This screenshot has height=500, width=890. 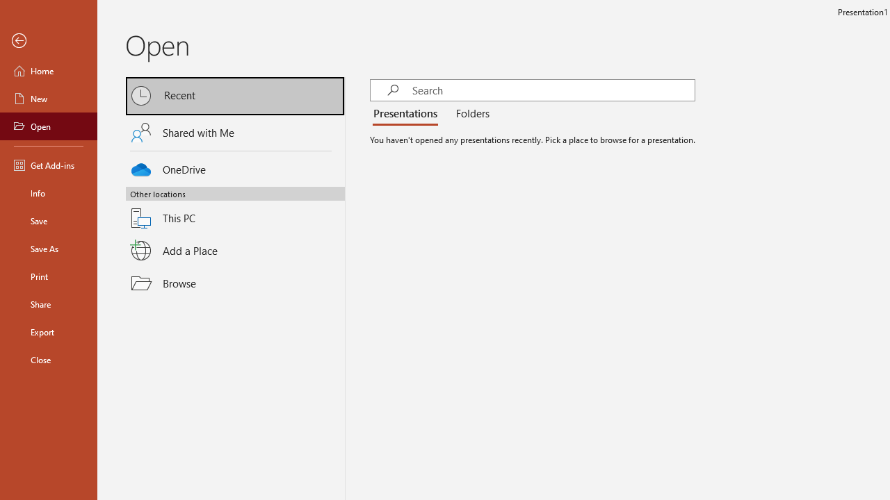 What do you see at coordinates (408, 114) in the screenshot?
I see `Presentations` at bounding box center [408, 114].